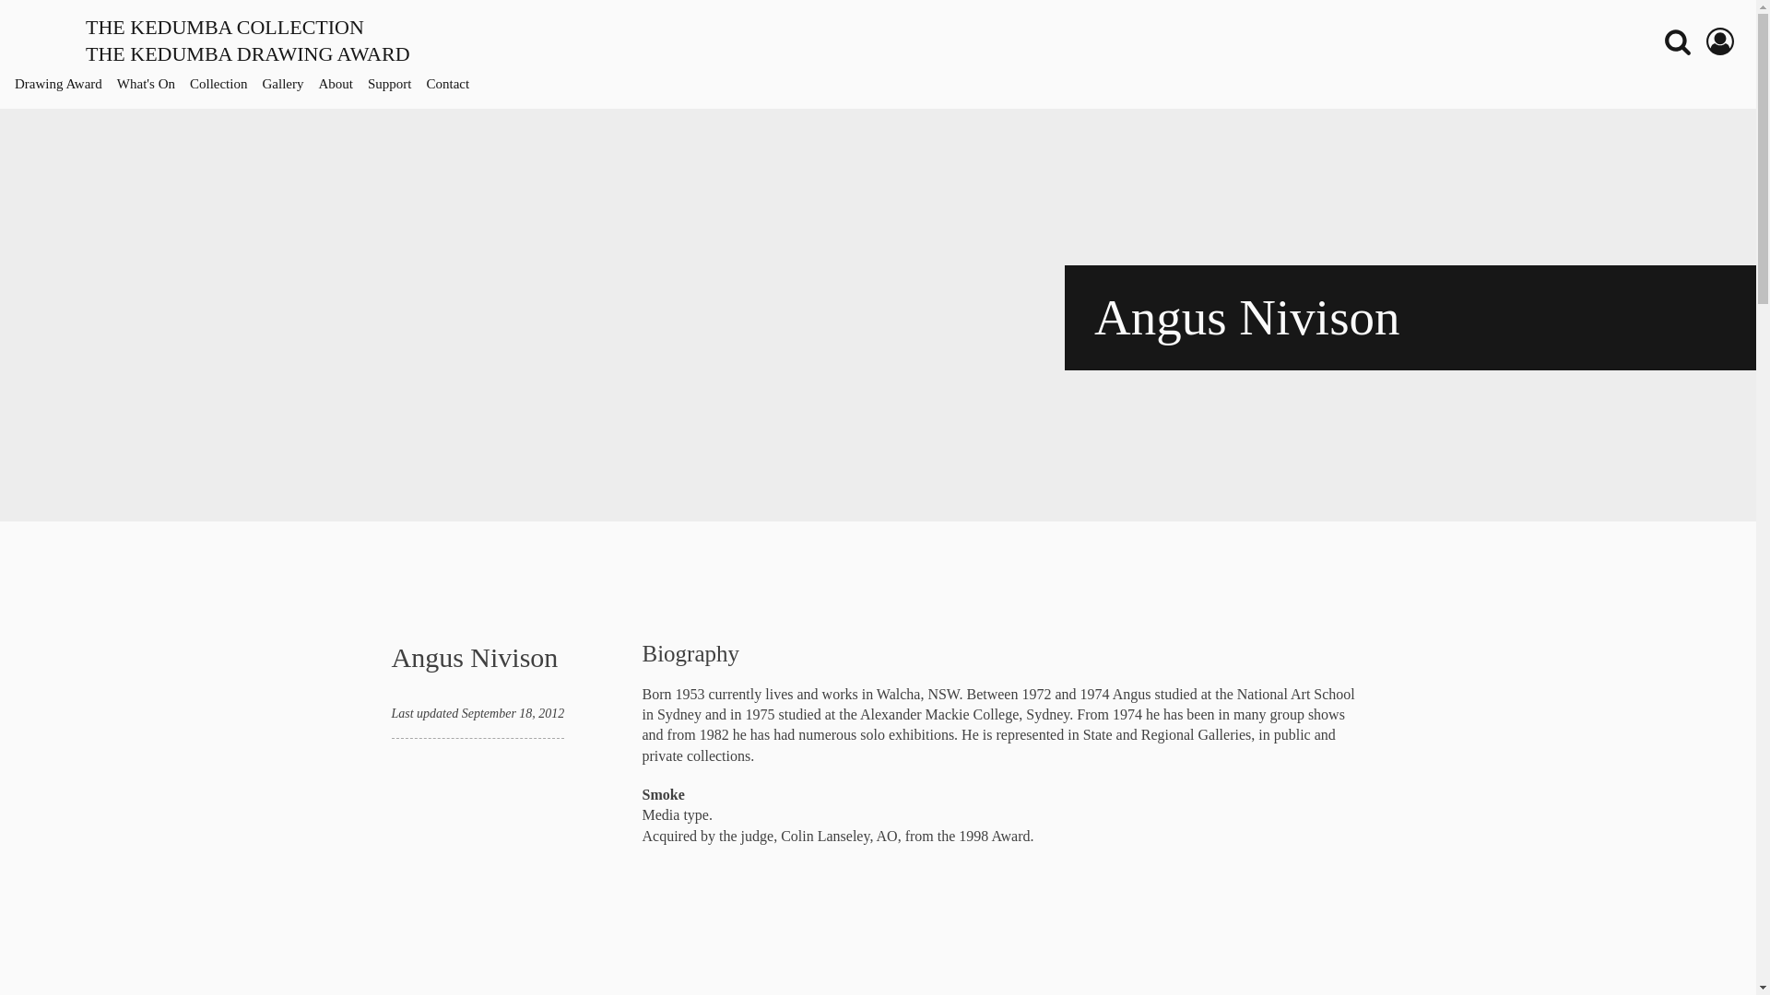 The image size is (1770, 995). Describe the element at coordinates (225, 84) in the screenshot. I see `Collection` at that location.